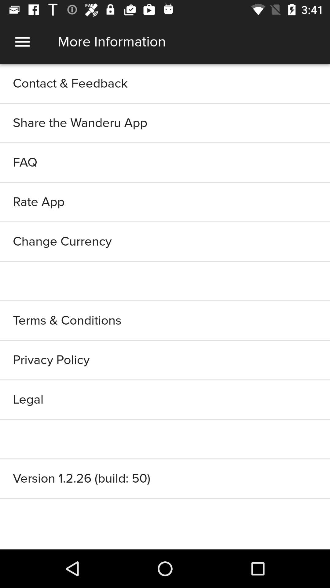 The width and height of the screenshot is (330, 588). Describe the element at coordinates (165, 241) in the screenshot. I see `turn off item below rate app` at that location.